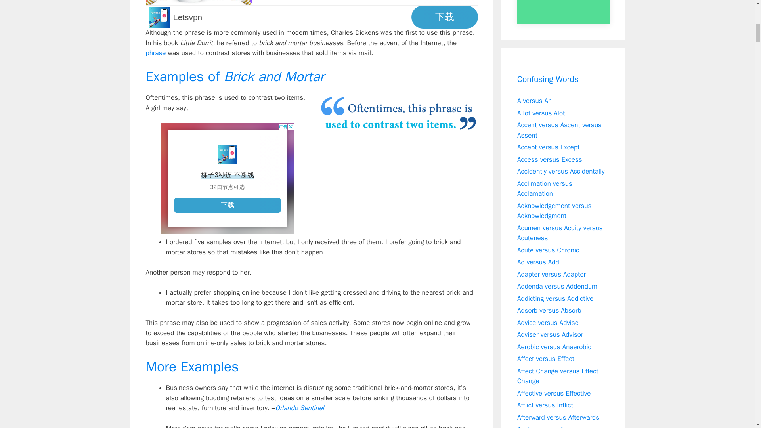 The height and width of the screenshot is (428, 761). Describe the element at coordinates (299, 408) in the screenshot. I see `Orlando Sentinel` at that location.